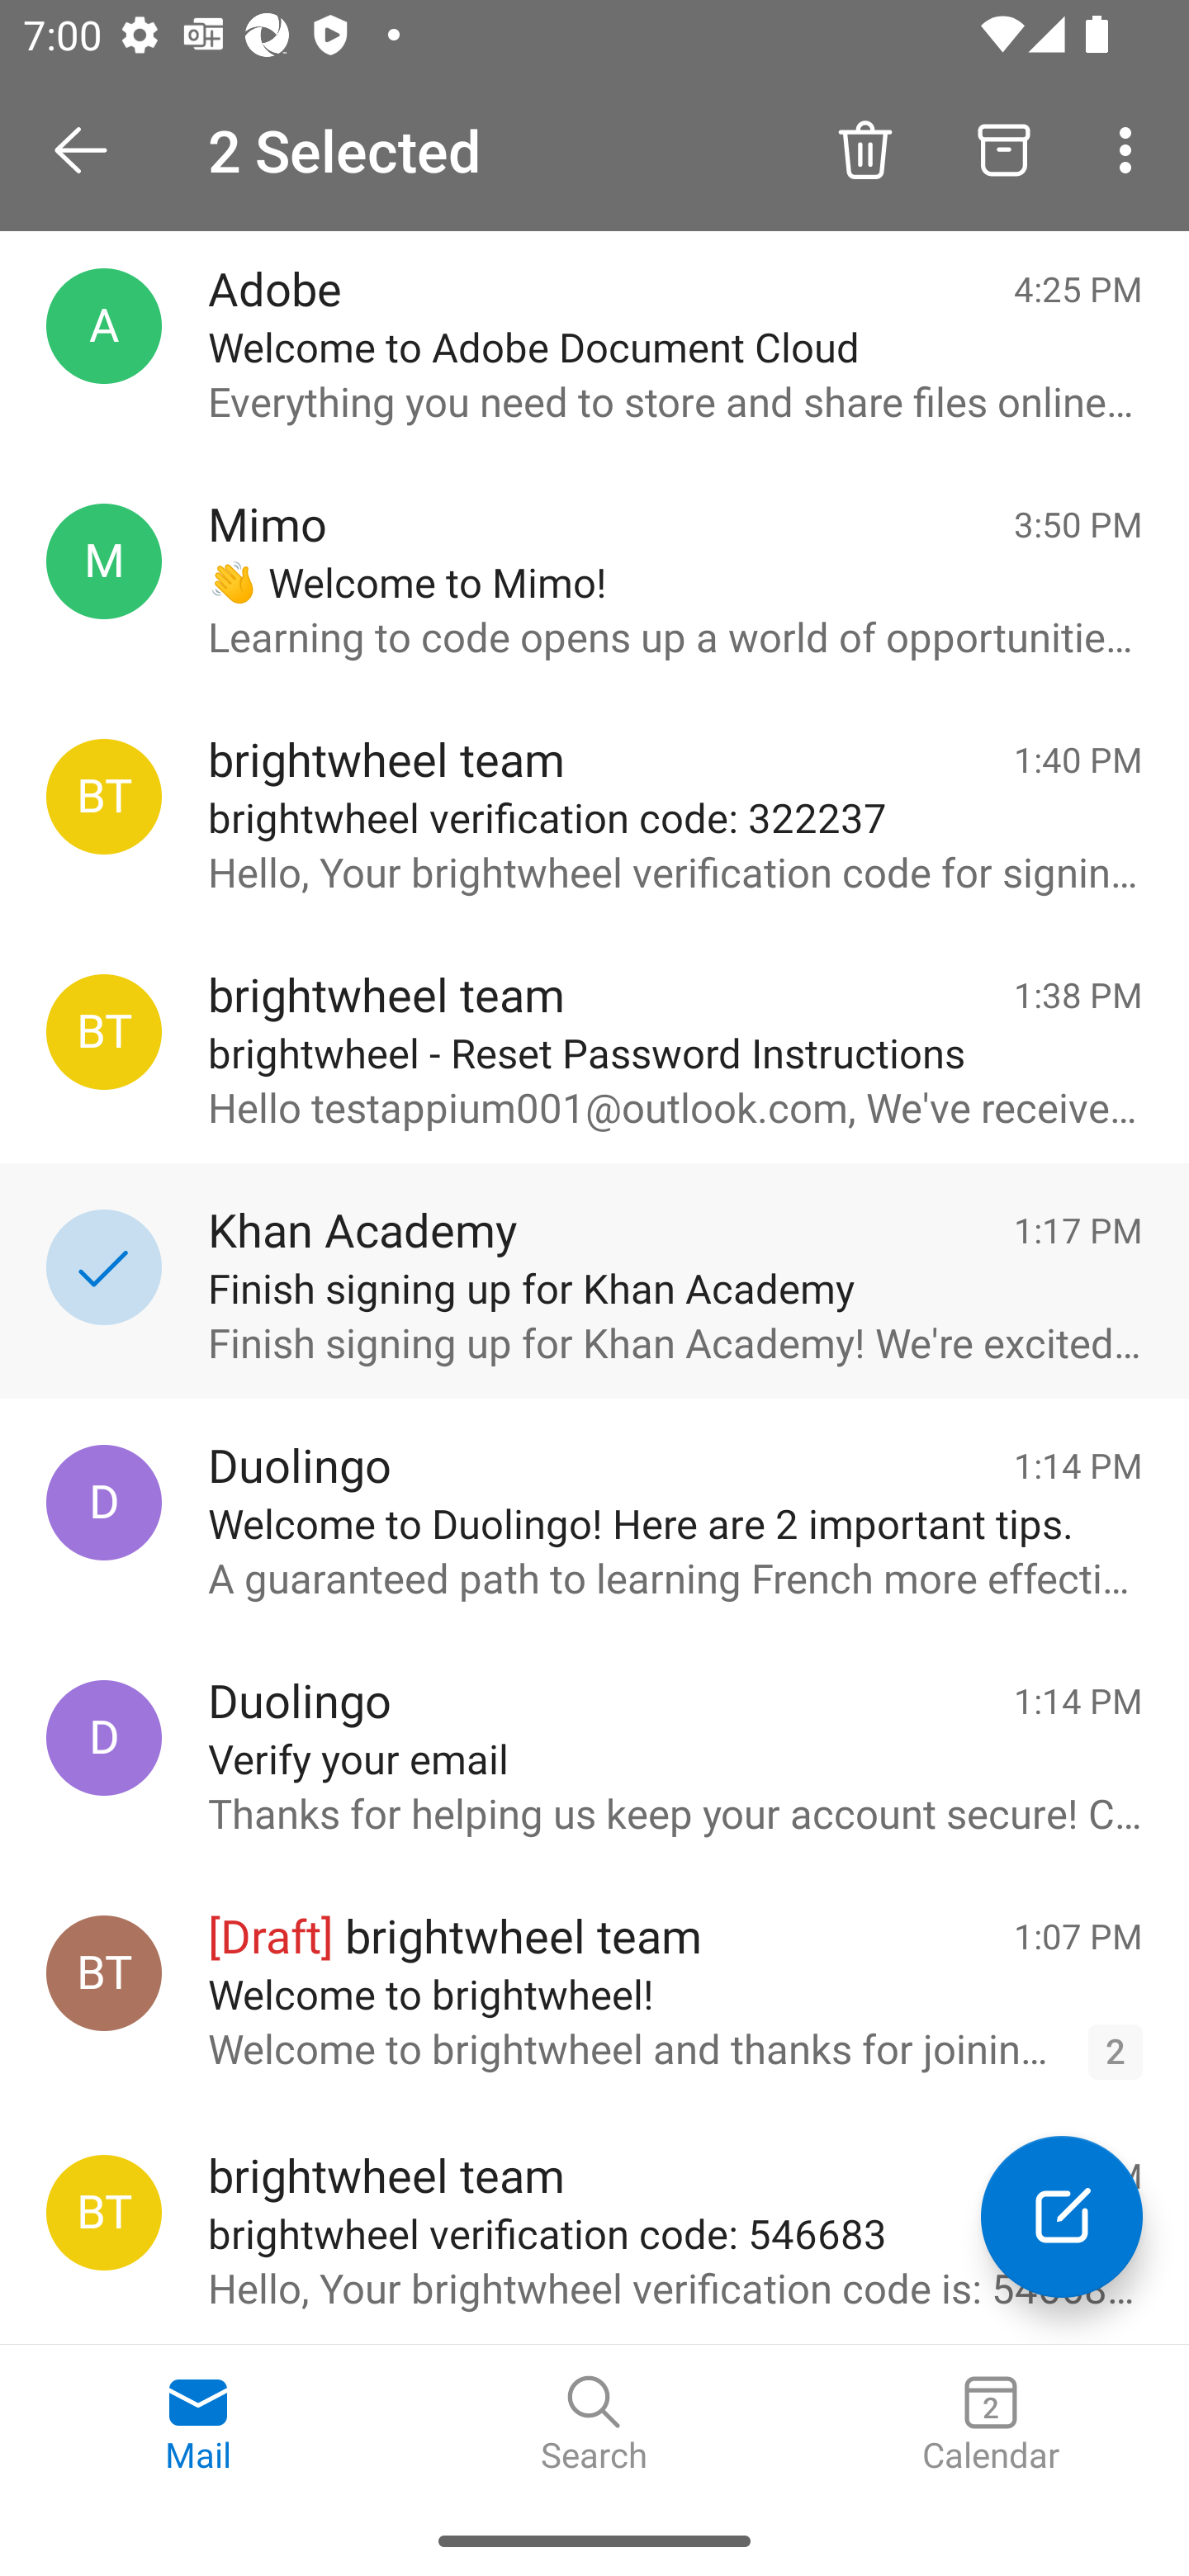 The image size is (1189, 2576). I want to click on Open Navigation Drawer, so click(92, 150).